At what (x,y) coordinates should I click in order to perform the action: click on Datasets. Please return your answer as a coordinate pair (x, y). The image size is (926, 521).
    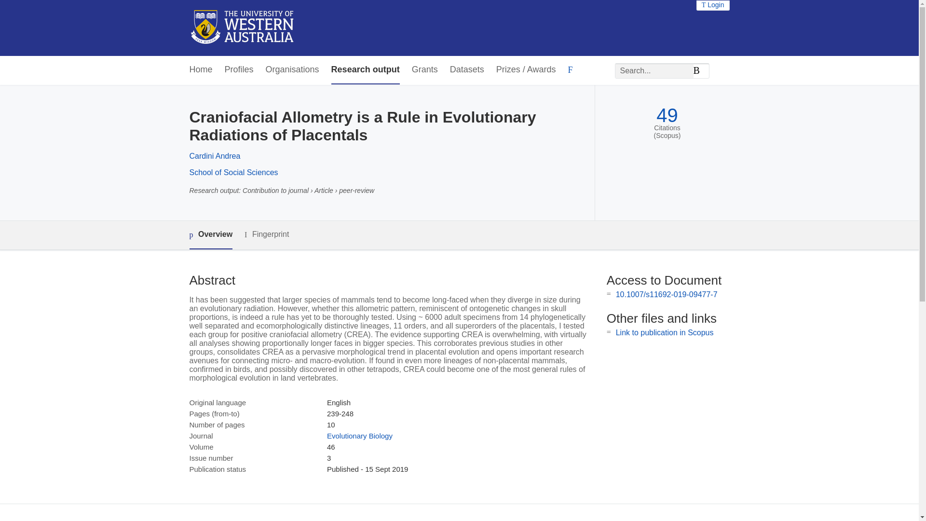
    Looking at the image, I should click on (467, 69).